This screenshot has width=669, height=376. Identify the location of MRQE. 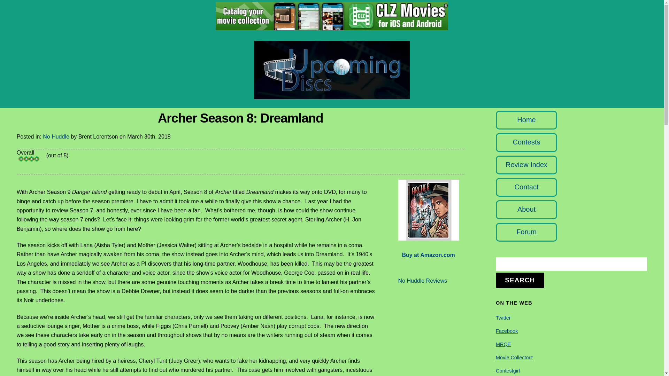
(503, 344).